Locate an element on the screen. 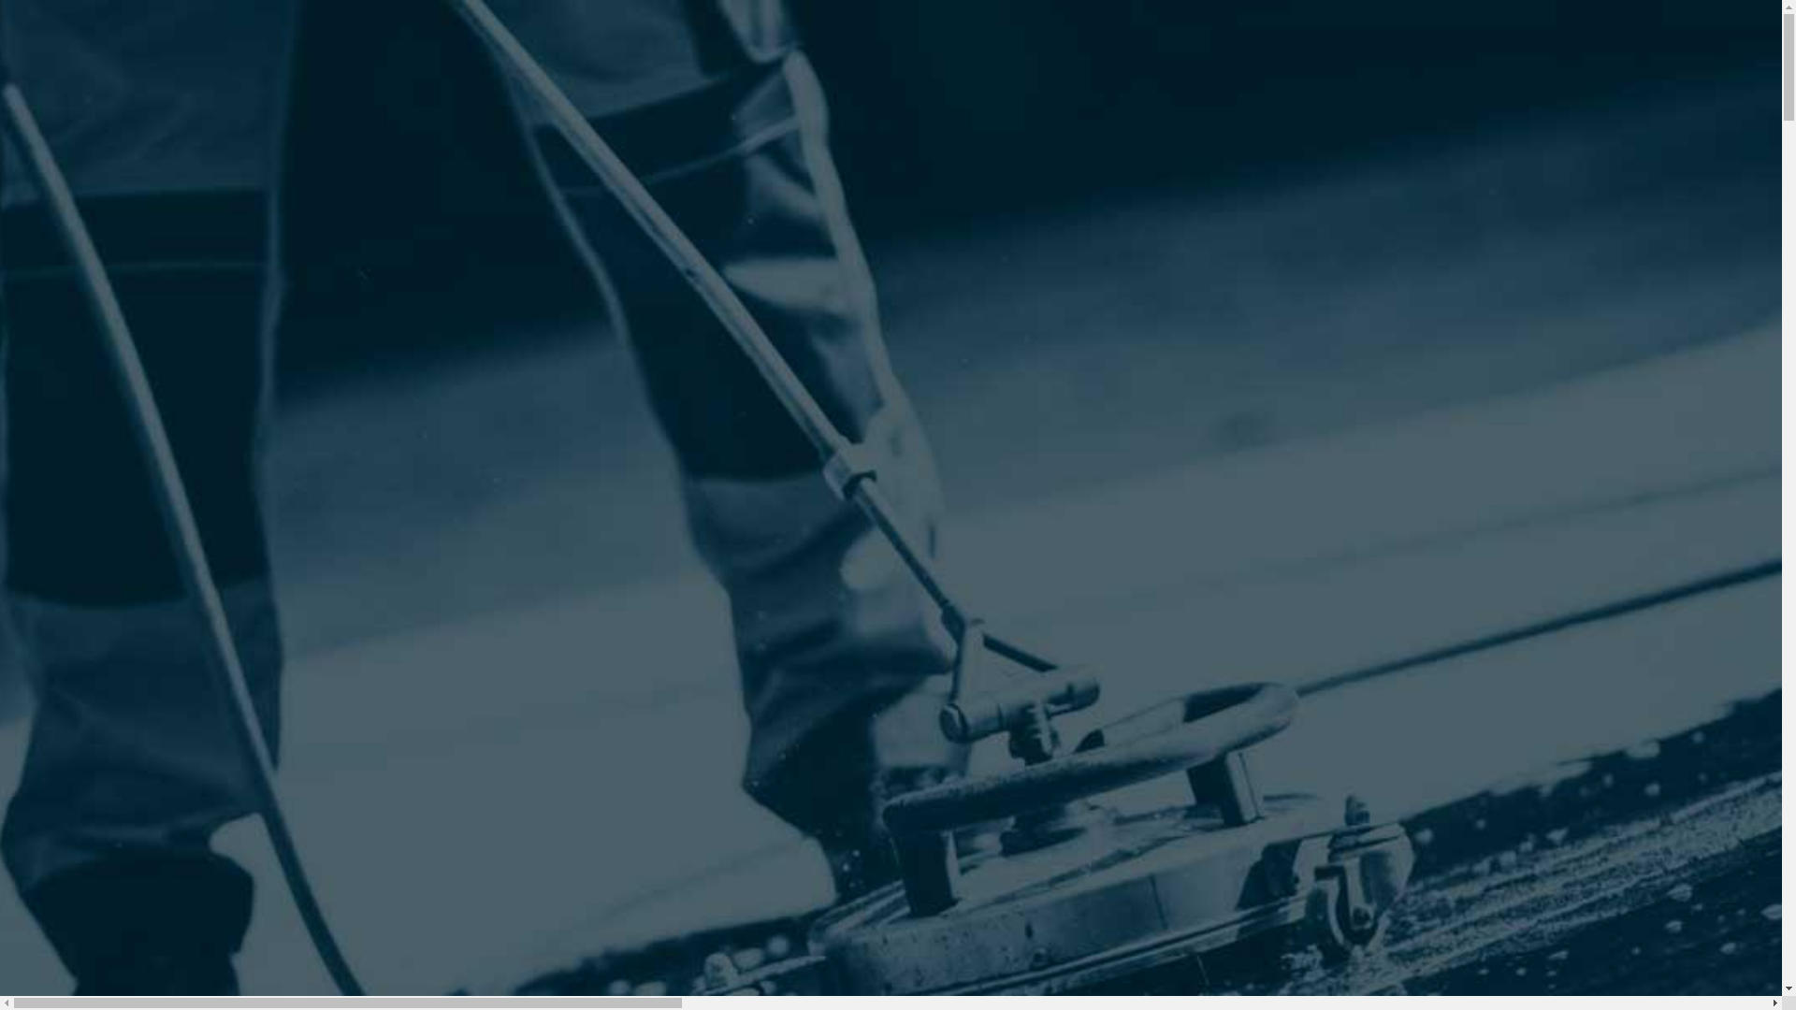 This screenshot has width=1796, height=1010. GET SOCIAL WITH US on Facebook is located at coordinates (385, 22).